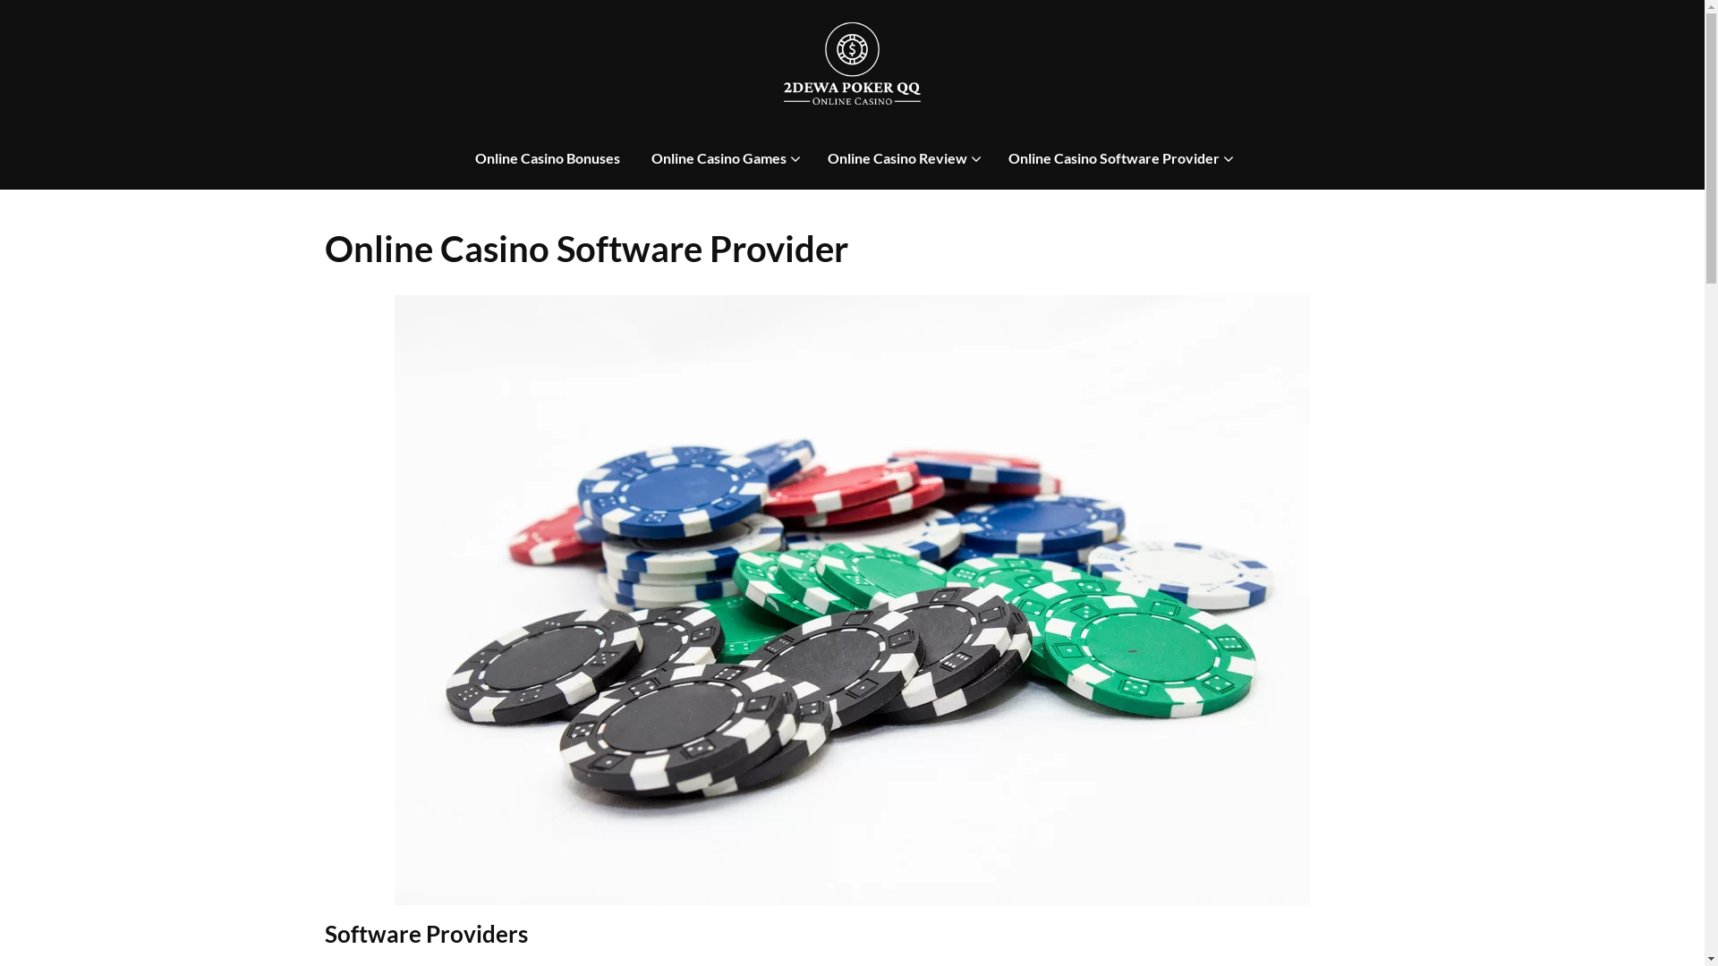 Image resolution: width=1718 pixels, height=966 pixels. I want to click on Online Casino Games, so click(719, 159).